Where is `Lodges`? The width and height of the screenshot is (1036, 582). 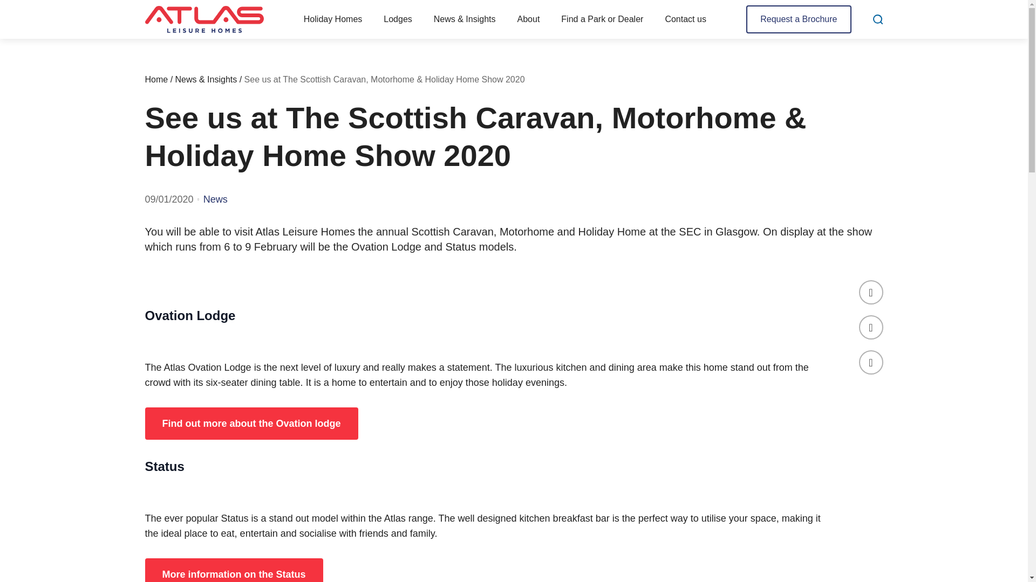 Lodges is located at coordinates (398, 19).